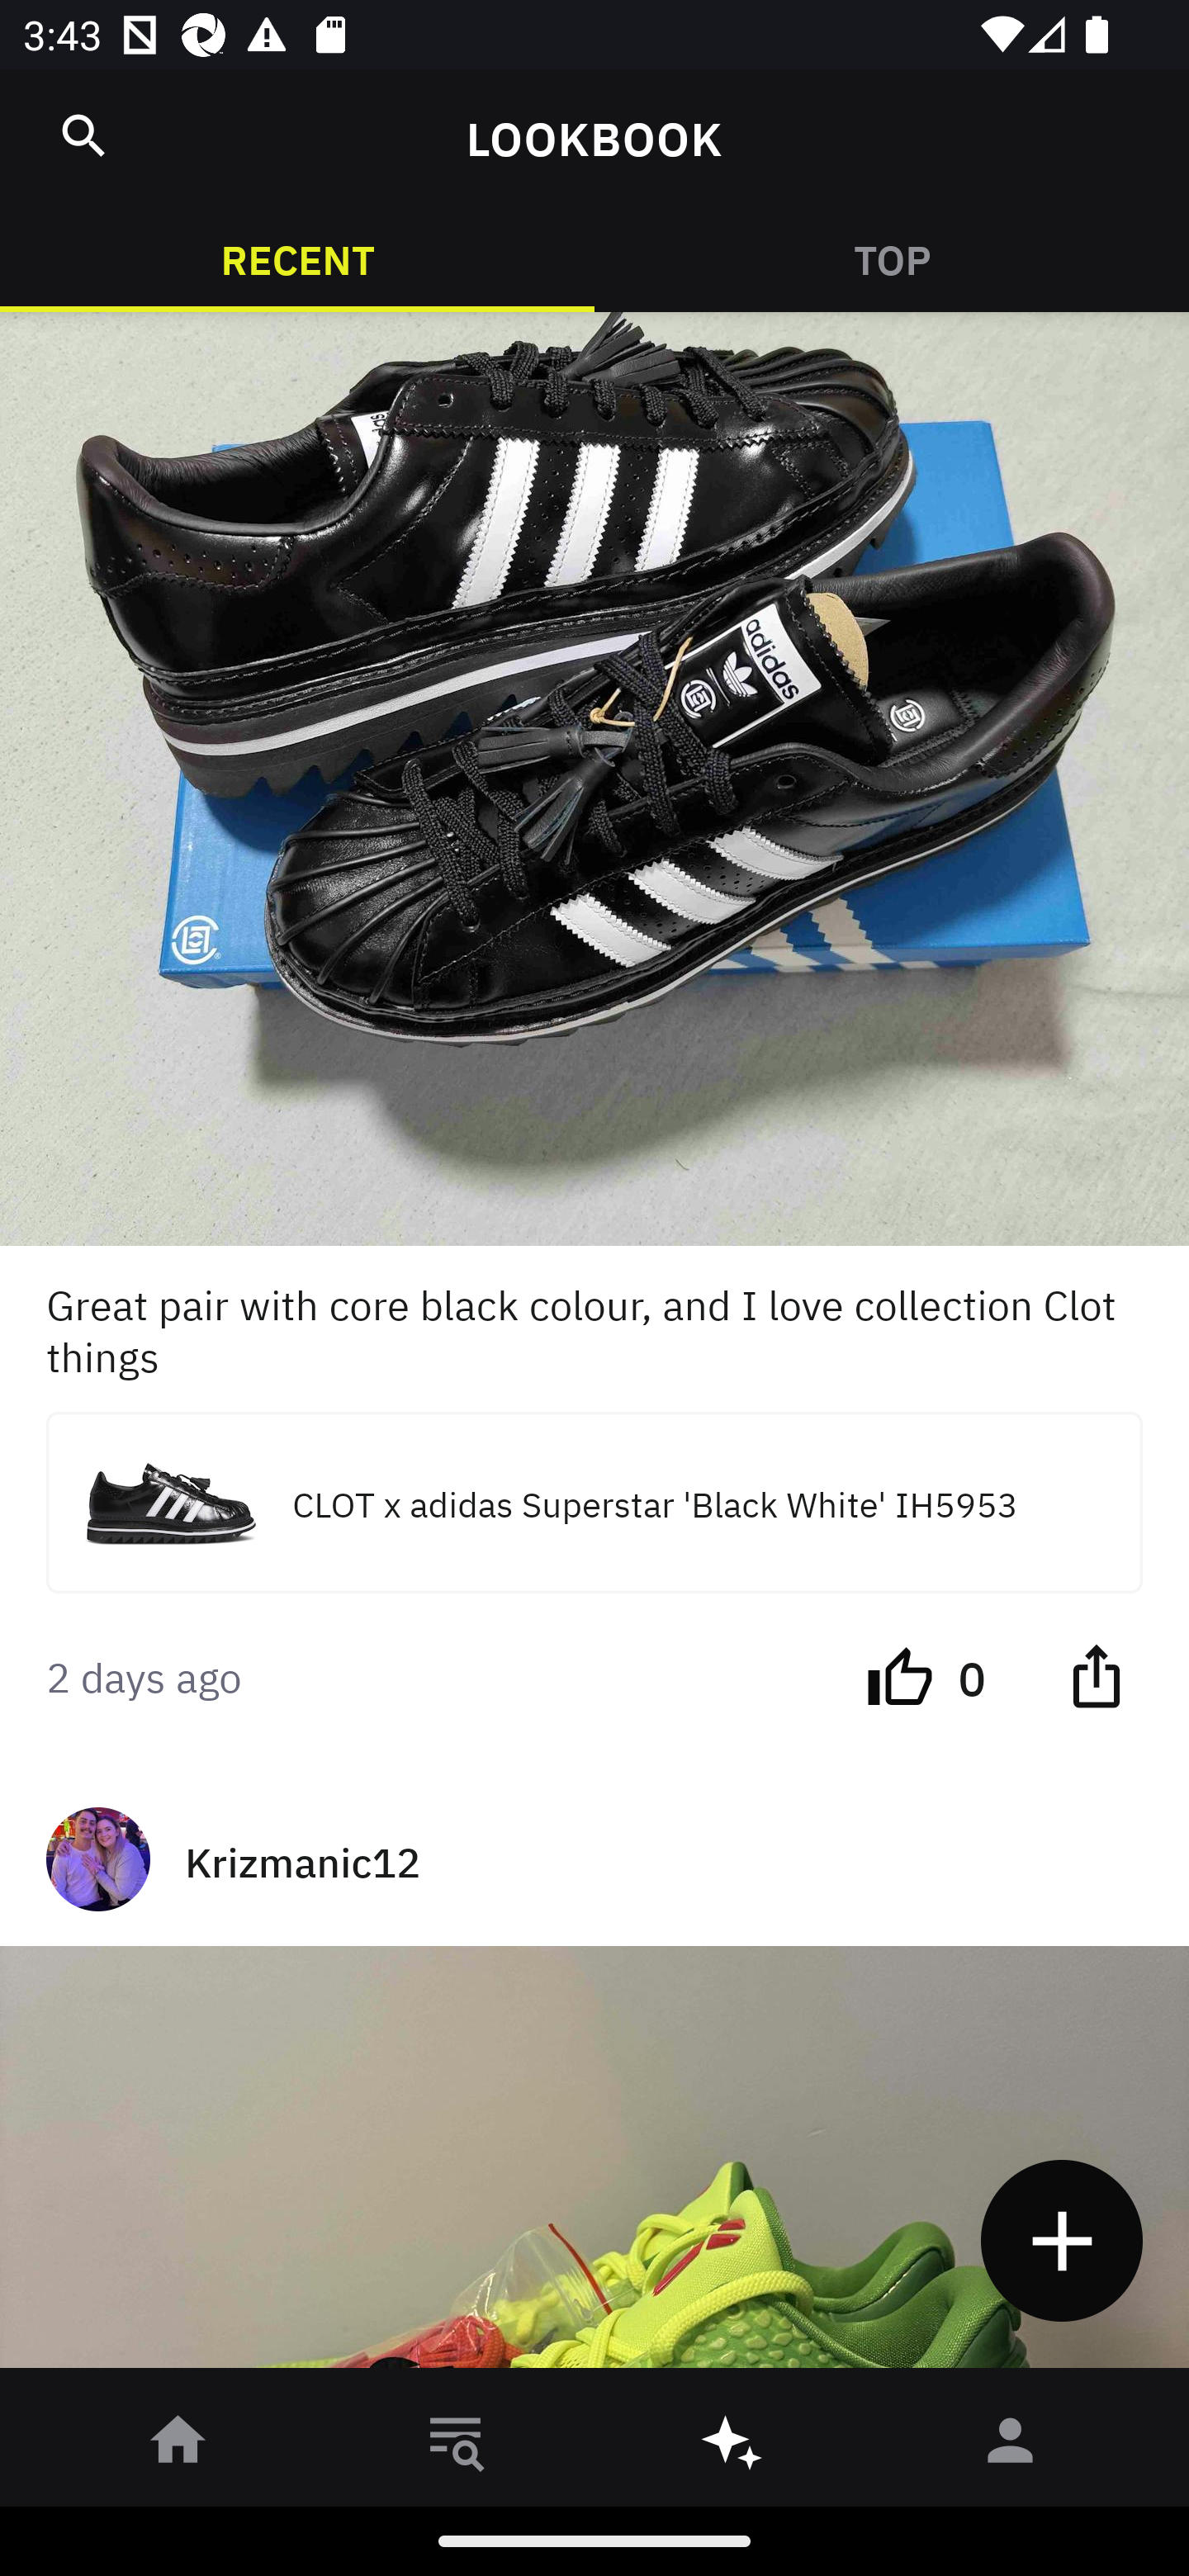 The image size is (1189, 2576). Describe the element at coordinates (892, 258) in the screenshot. I see `TOP` at that location.